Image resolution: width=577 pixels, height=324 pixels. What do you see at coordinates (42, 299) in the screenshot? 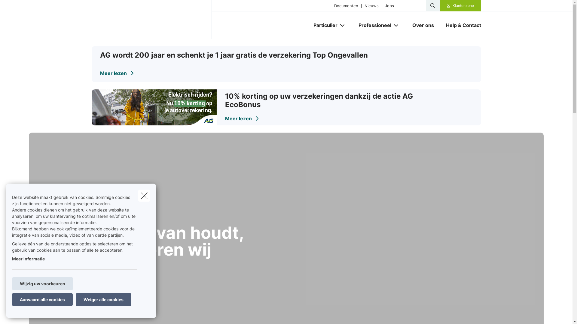
I see `Aanvaard alle cookies` at bounding box center [42, 299].